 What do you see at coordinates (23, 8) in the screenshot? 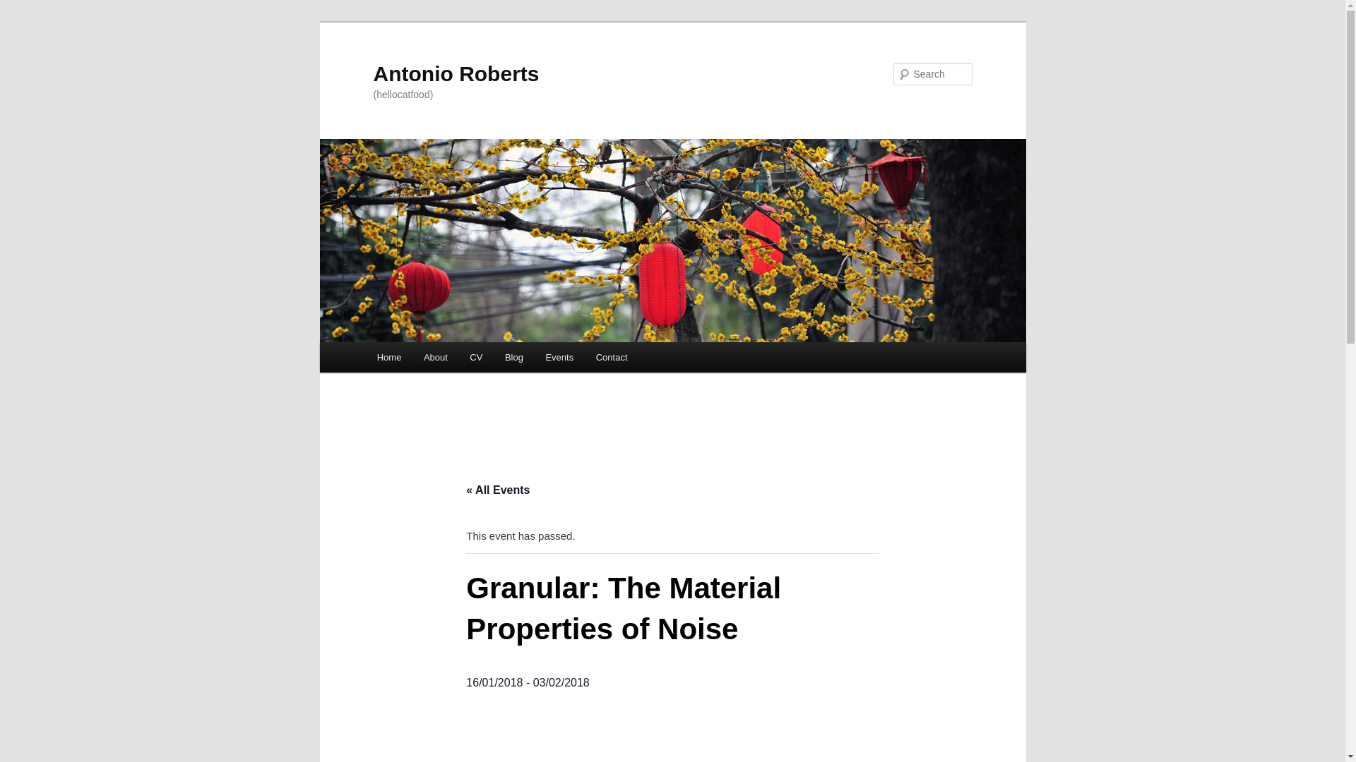
I see `Search` at bounding box center [23, 8].